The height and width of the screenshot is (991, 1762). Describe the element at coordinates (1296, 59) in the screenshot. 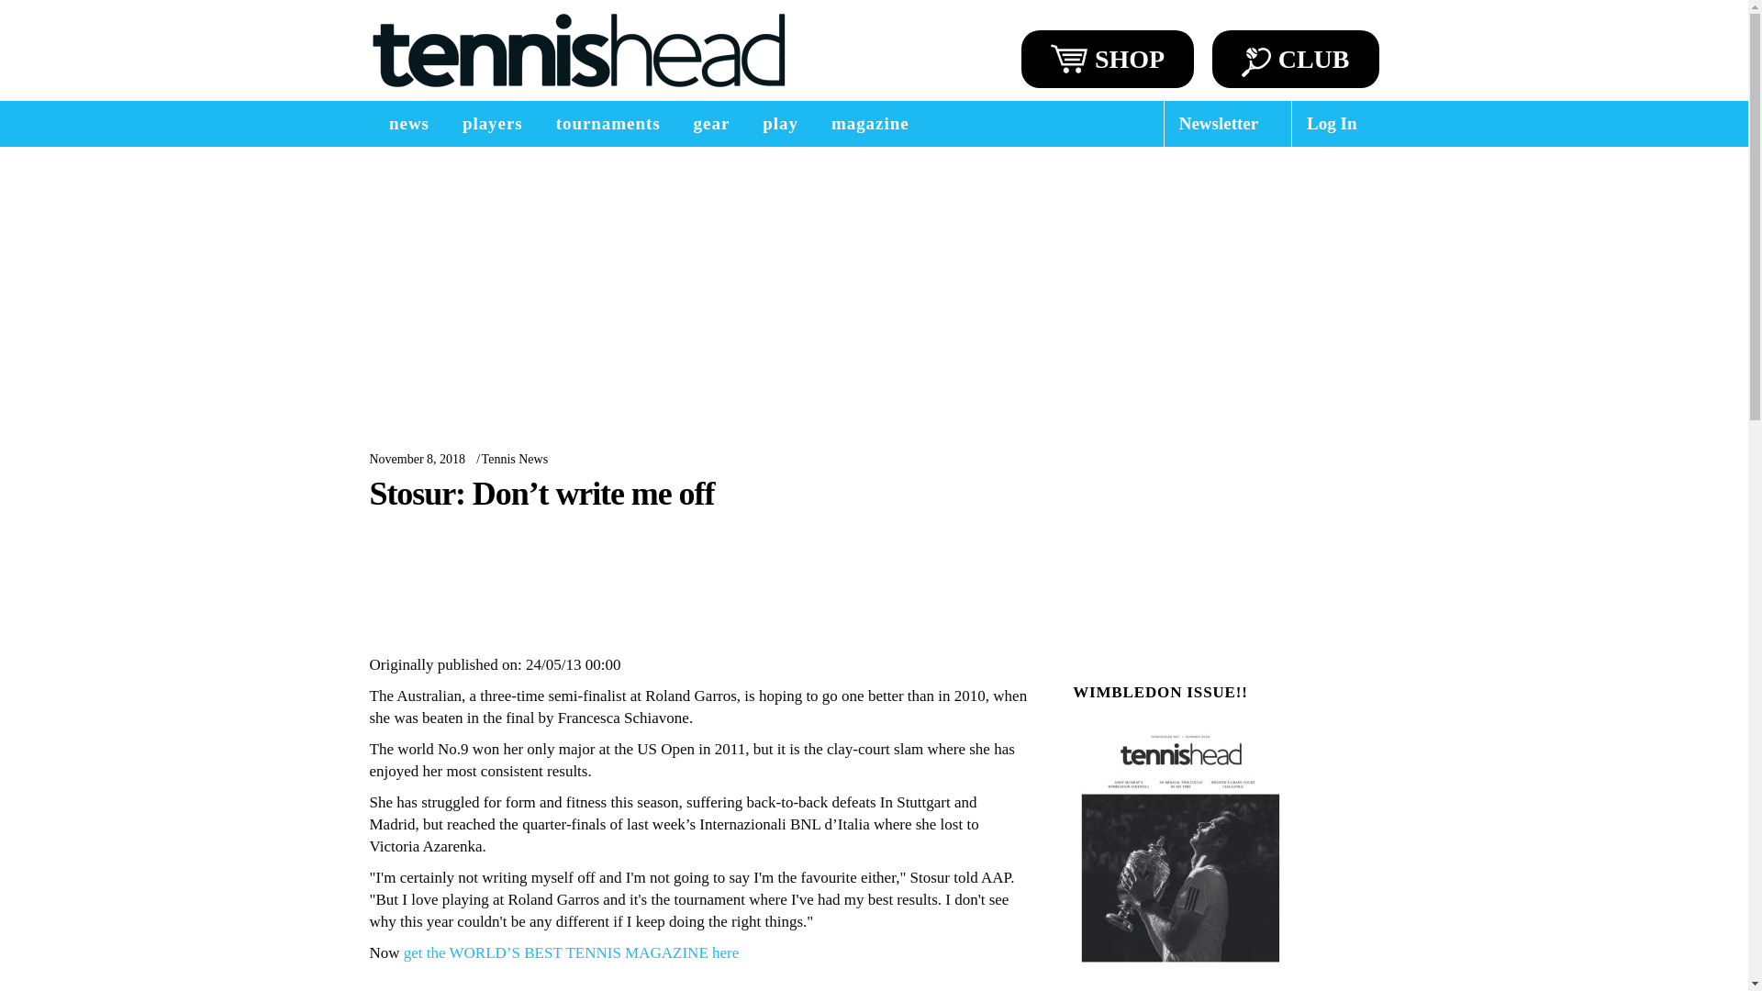

I see `CLUB` at that location.